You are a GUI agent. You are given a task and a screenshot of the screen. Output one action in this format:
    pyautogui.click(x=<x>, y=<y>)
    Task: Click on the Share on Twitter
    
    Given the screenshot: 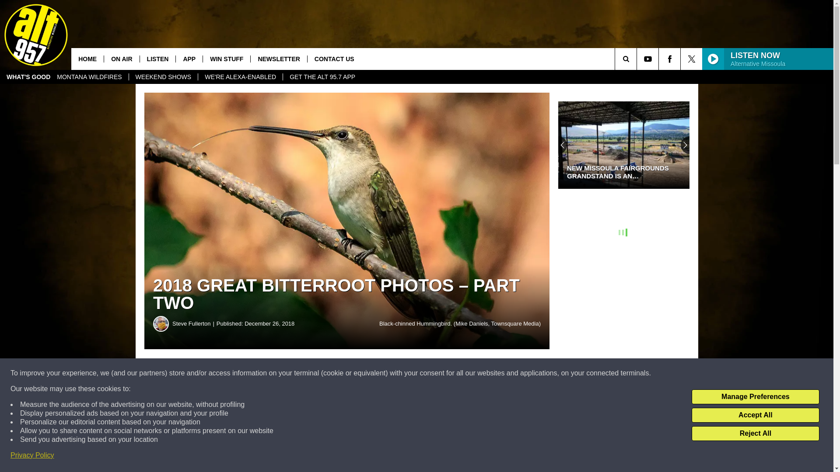 What is the action you would take?
    pyautogui.click(x=428, y=373)
    